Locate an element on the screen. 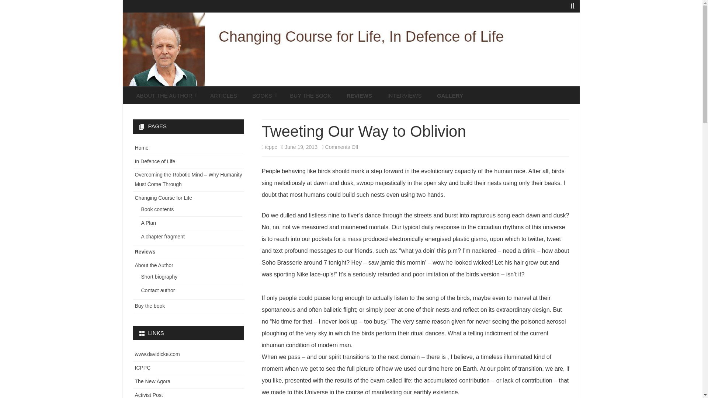 This screenshot has width=708, height=398. GALLERY is located at coordinates (450, 95).